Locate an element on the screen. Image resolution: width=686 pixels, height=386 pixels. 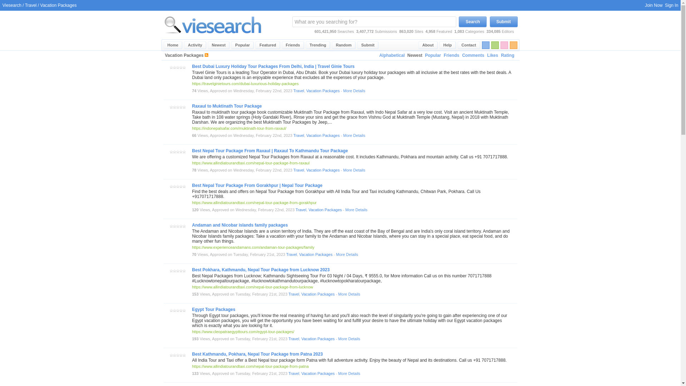
Popular is located at coordinates (433, 55).